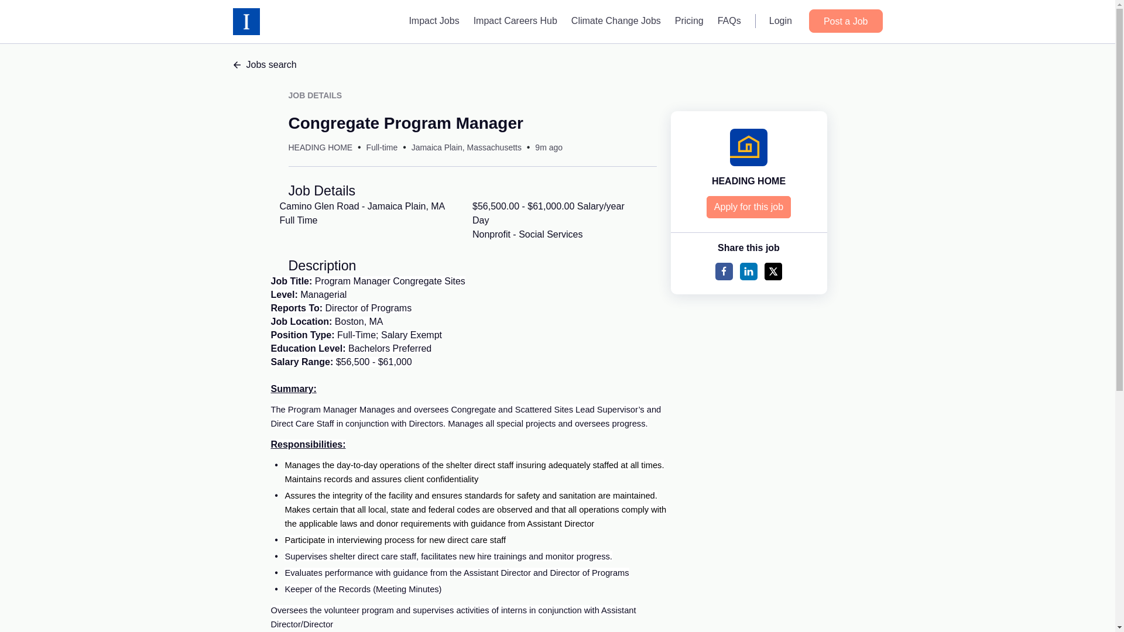 The width and height of the screenshot is (1124, 632). I want to click on Apply for this job, so click(749, 207).